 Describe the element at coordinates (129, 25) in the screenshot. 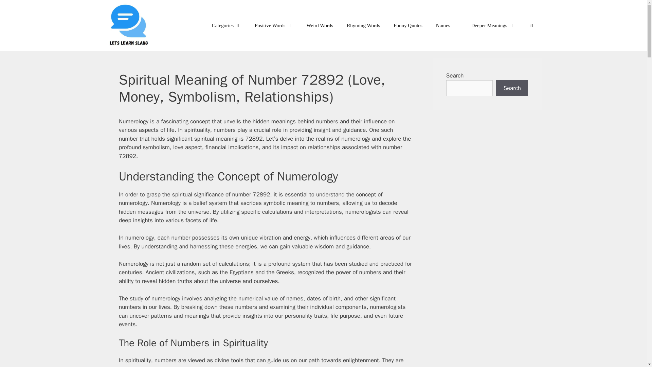

I see `Lets Learn Slang` at that location.